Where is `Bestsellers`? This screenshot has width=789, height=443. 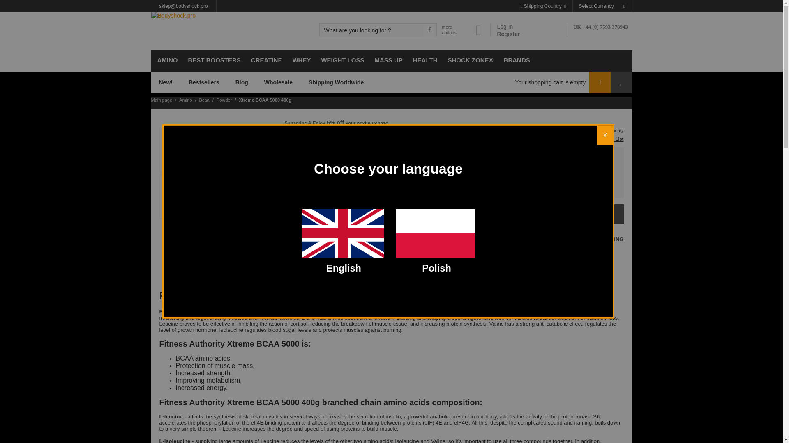
Bestsellers is located at coordinates (204, 82).